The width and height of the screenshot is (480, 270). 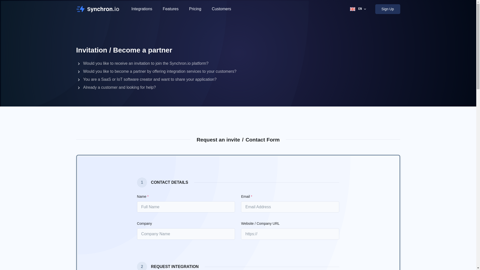 What do you see at coordinates (99, 9) in the screenshot?
I see `Synchron.io` at bounding box center [99, 9].